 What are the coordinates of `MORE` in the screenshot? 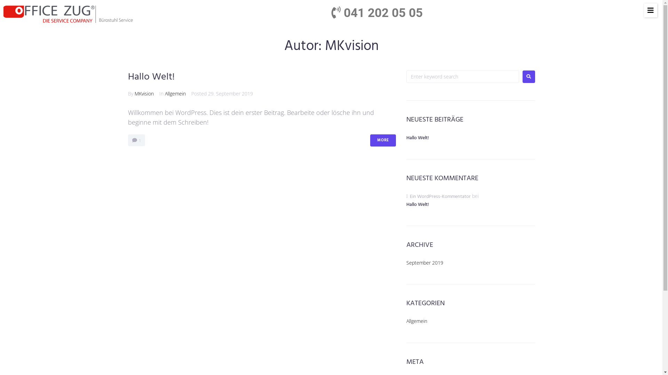 It's located at (383, 140).